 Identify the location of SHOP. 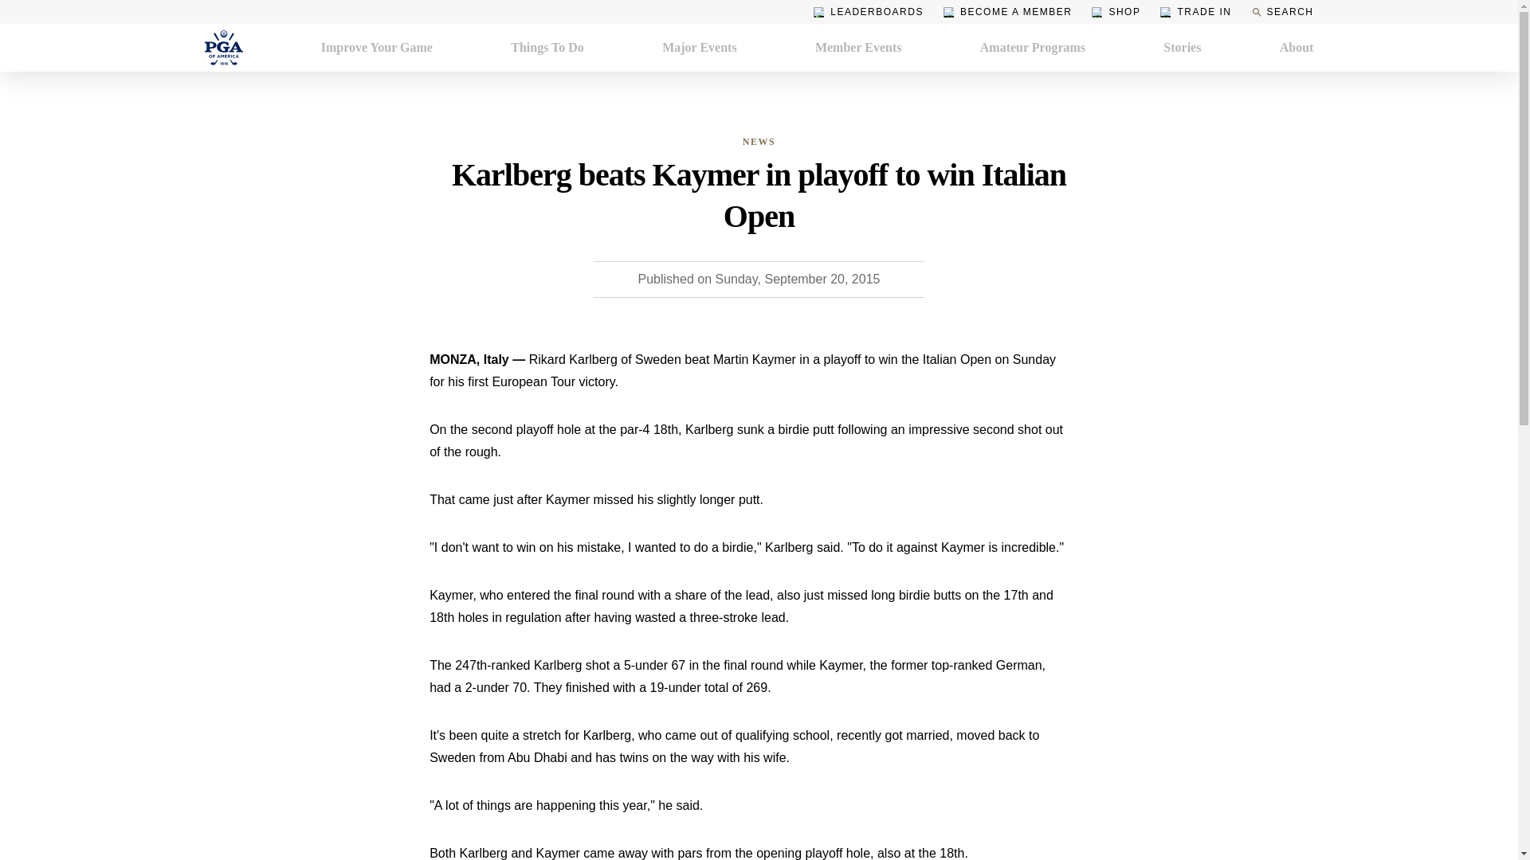
(1116, 11).